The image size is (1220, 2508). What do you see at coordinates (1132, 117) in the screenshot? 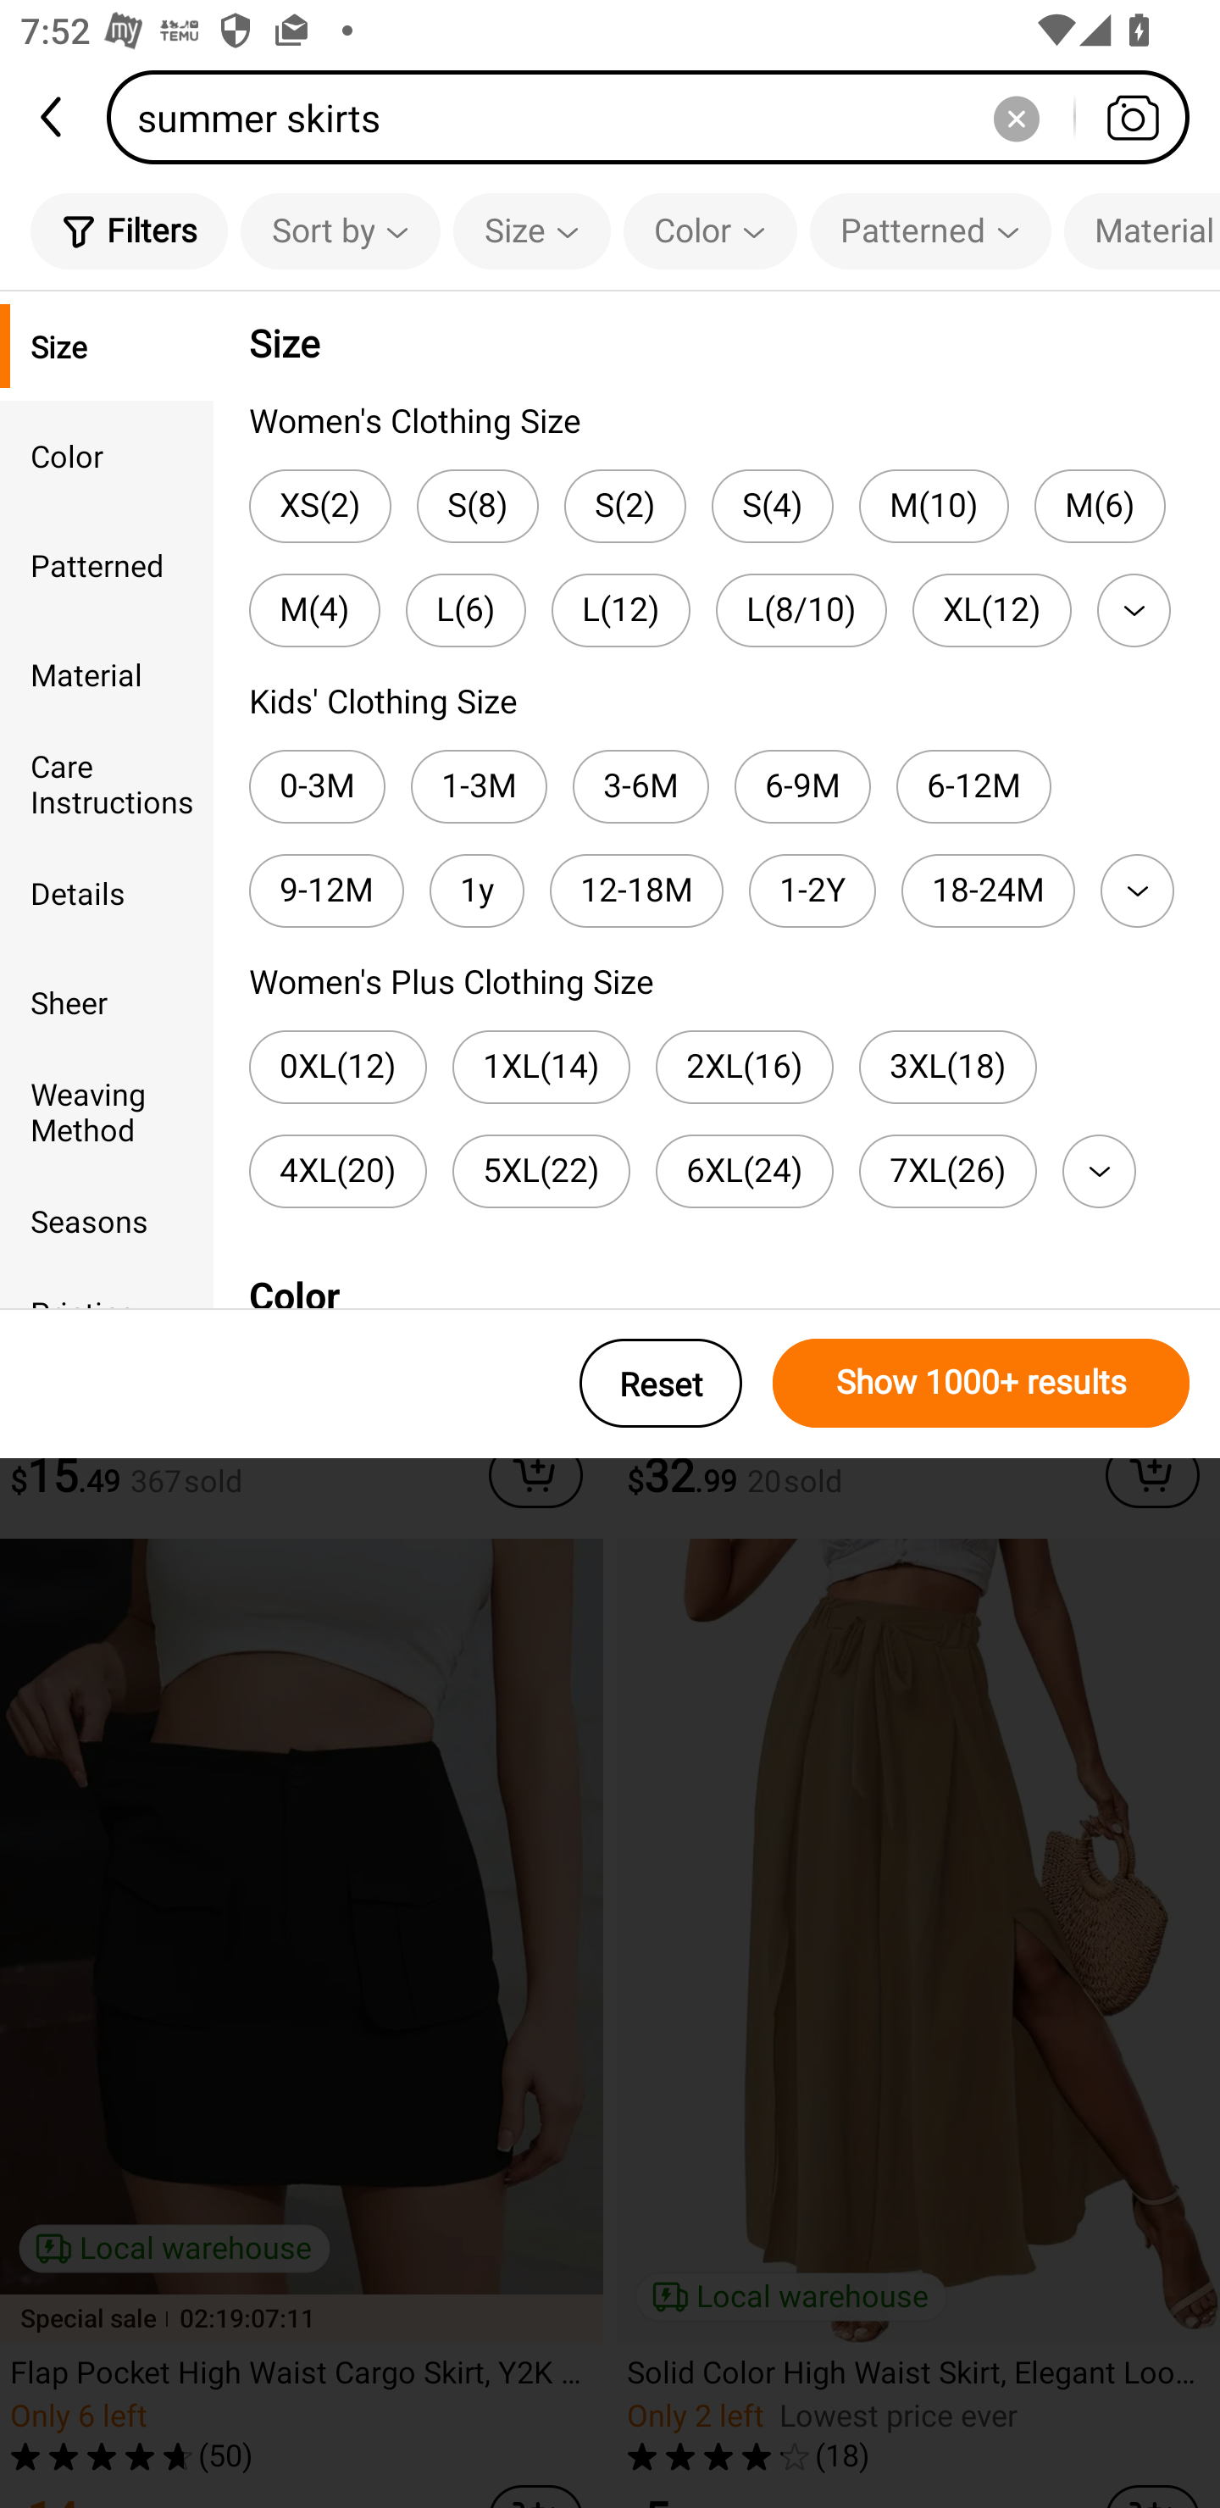
I see `Search by photo` at bounding box center [1132, 117].